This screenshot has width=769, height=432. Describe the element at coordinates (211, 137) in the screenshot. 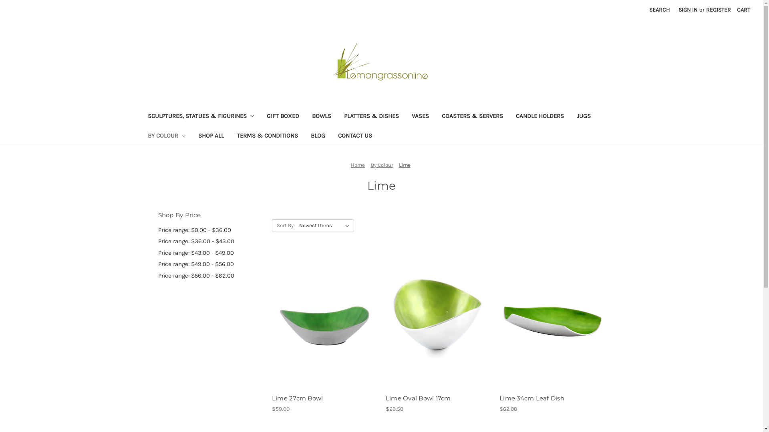

I see `SHOP ALL` at that location.